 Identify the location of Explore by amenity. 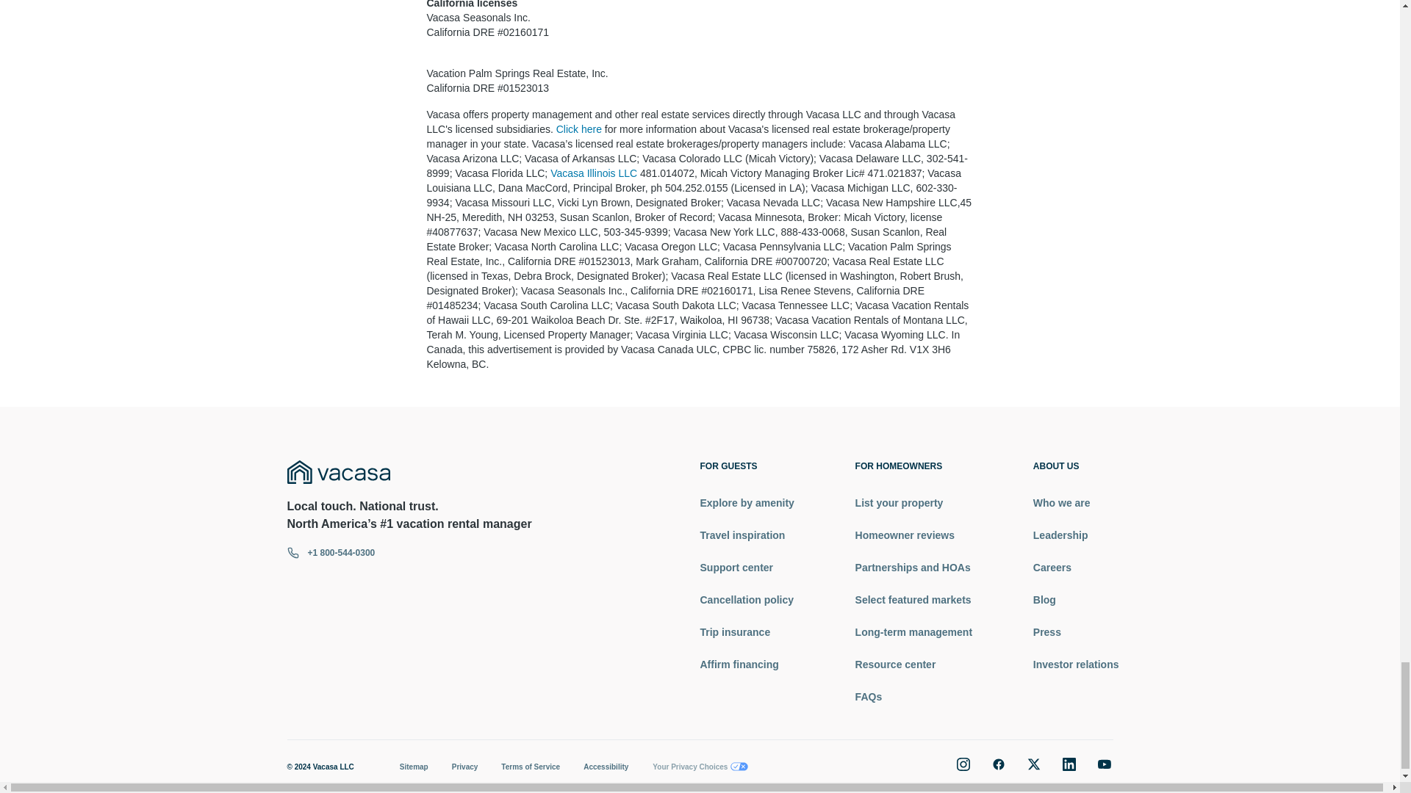
(747, 503).